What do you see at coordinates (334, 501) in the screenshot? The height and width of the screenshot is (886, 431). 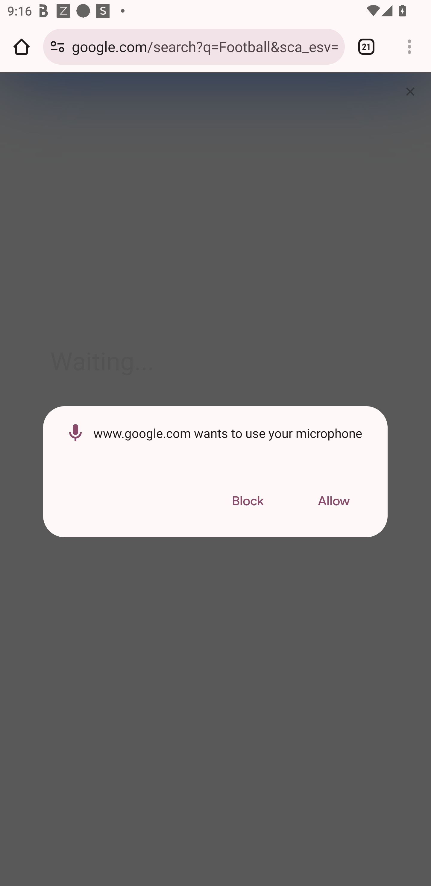 I see `Allow` at bounding box center [334, 501].